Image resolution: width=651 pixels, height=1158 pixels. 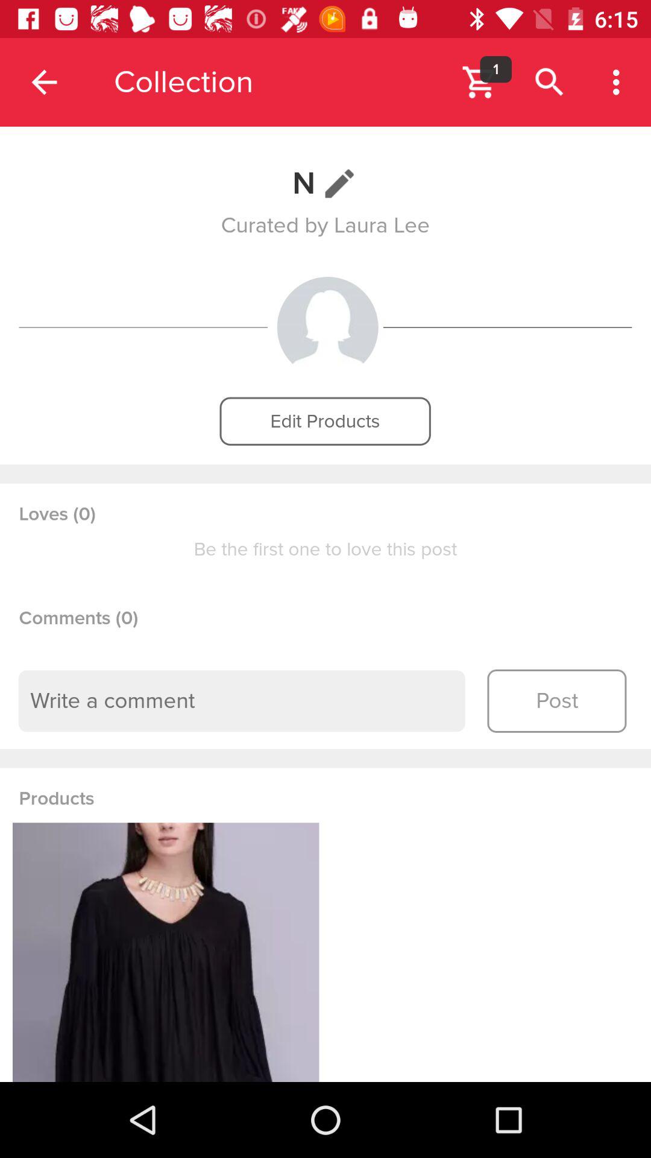 What do you see at coordinates (44, 82) in the screenshot?
I see `press the item next to collection icon` at bounding box center [44, 82].